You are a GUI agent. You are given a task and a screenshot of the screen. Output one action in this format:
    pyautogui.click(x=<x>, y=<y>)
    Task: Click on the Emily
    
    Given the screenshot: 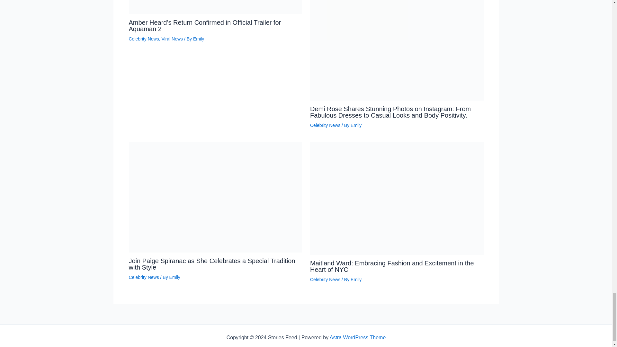 What is the action you would take?
    pyautogui.click(x=356, y=125)
    